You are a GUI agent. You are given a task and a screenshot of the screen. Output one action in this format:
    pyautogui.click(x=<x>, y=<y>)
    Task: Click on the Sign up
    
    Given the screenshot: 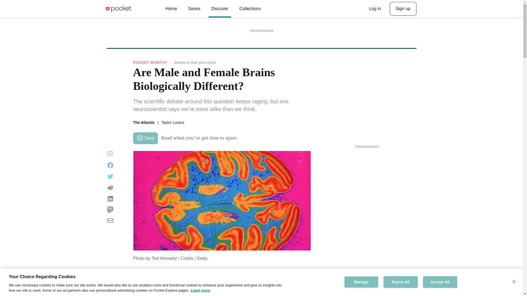 What is the action you would take?
    pyautogui.click(x=403, y=9)
    